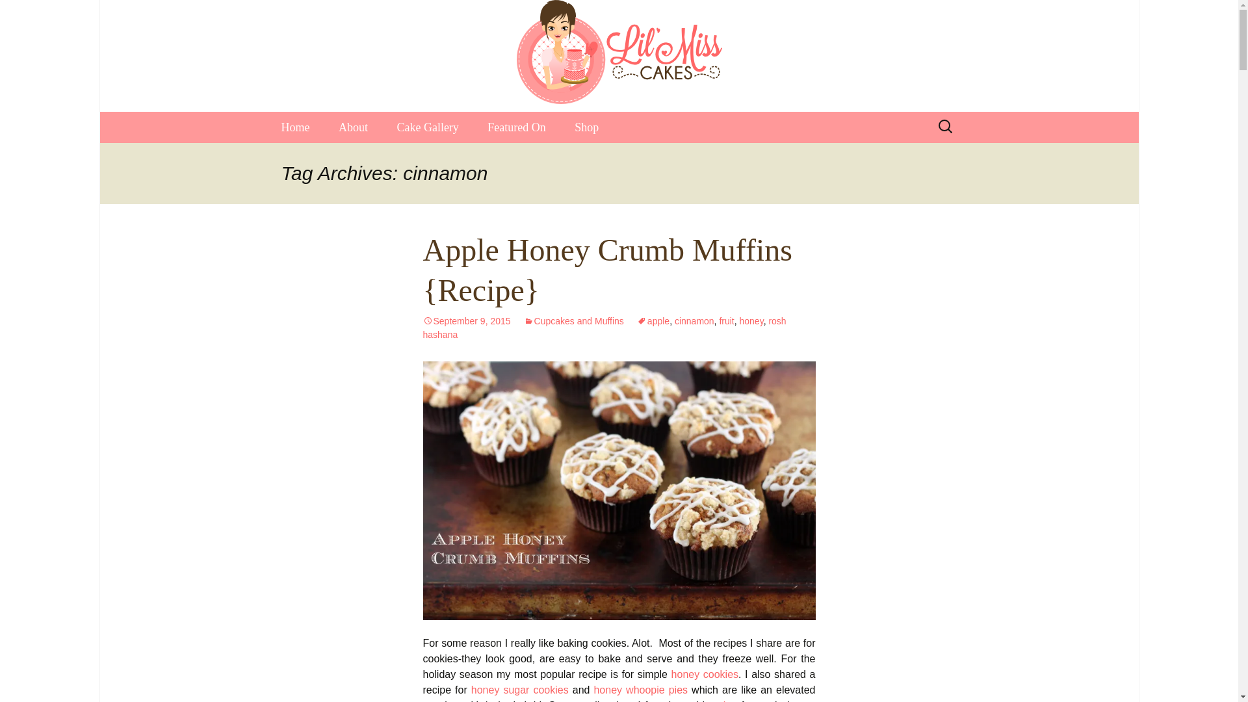  I want to click on honey whoopie pies, so click(640, 690).